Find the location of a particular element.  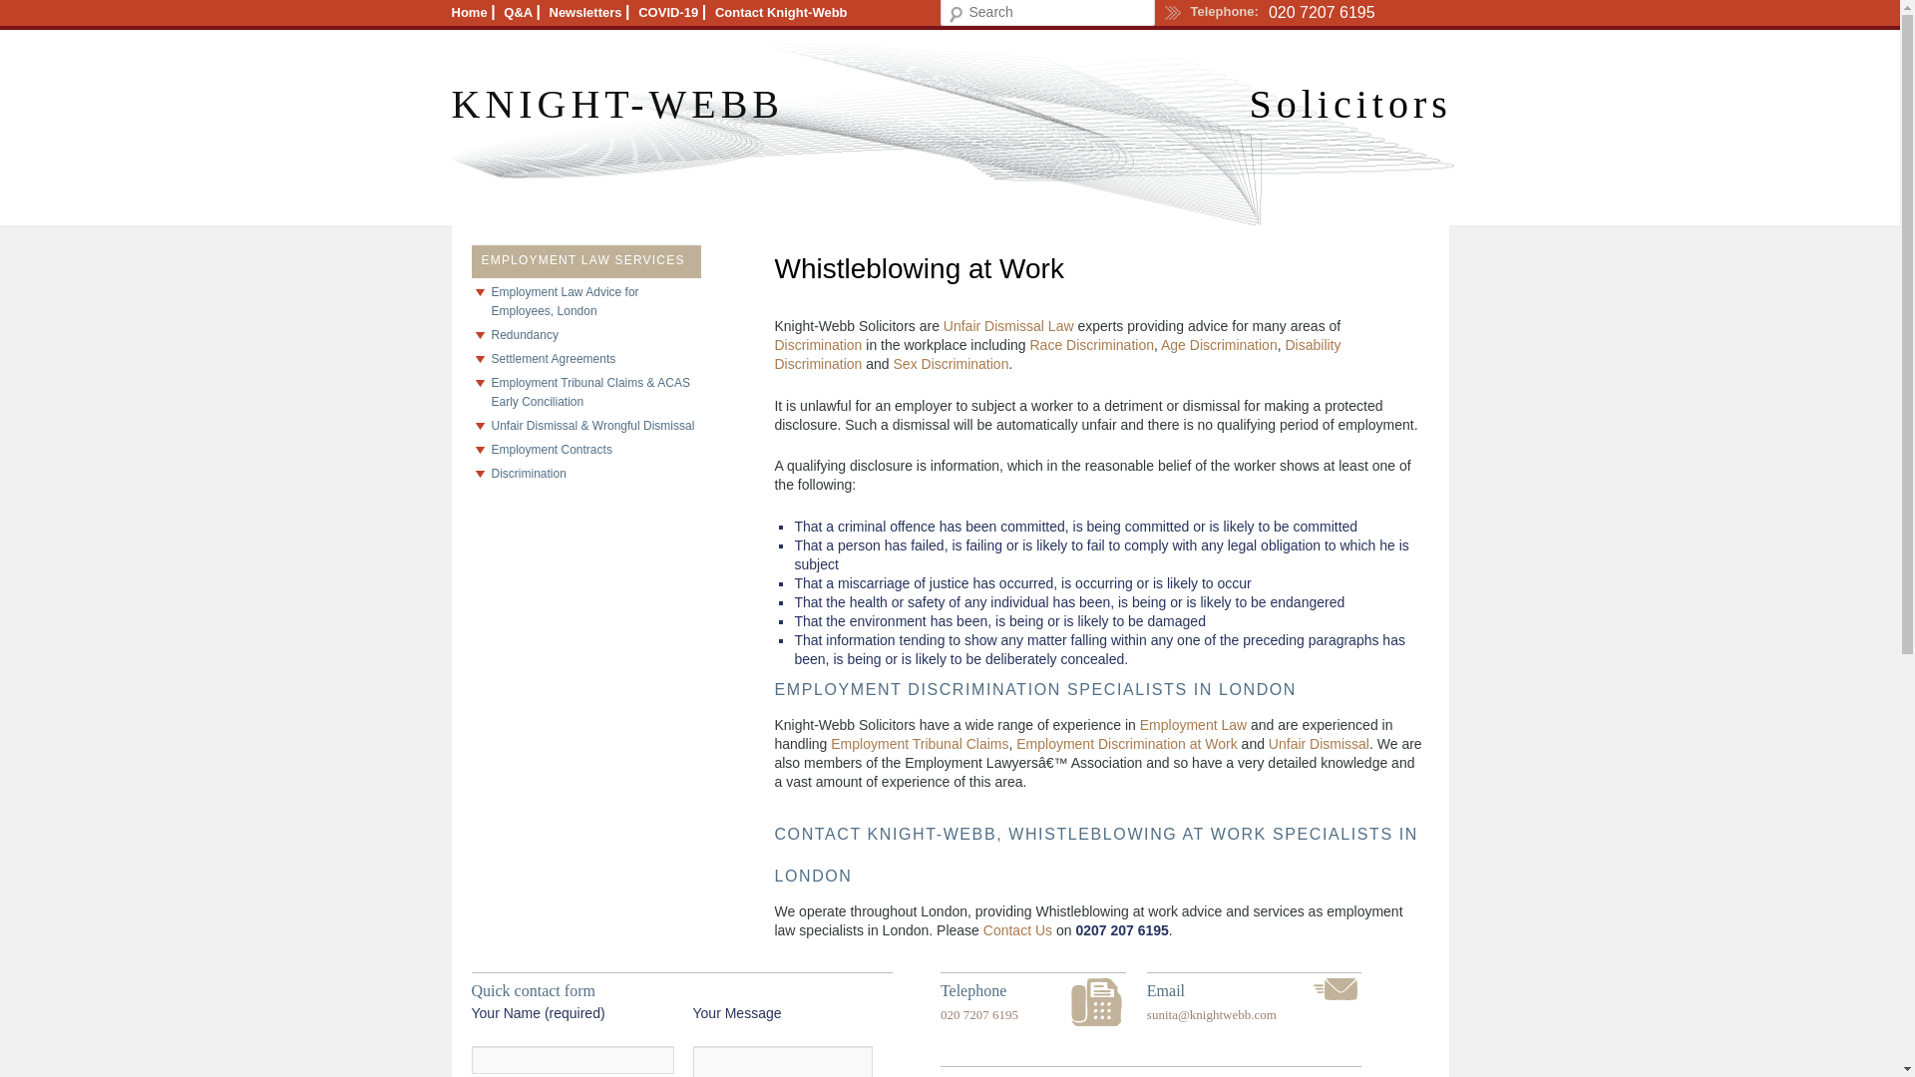

Solicitors is located at coordinates (1349, 104).